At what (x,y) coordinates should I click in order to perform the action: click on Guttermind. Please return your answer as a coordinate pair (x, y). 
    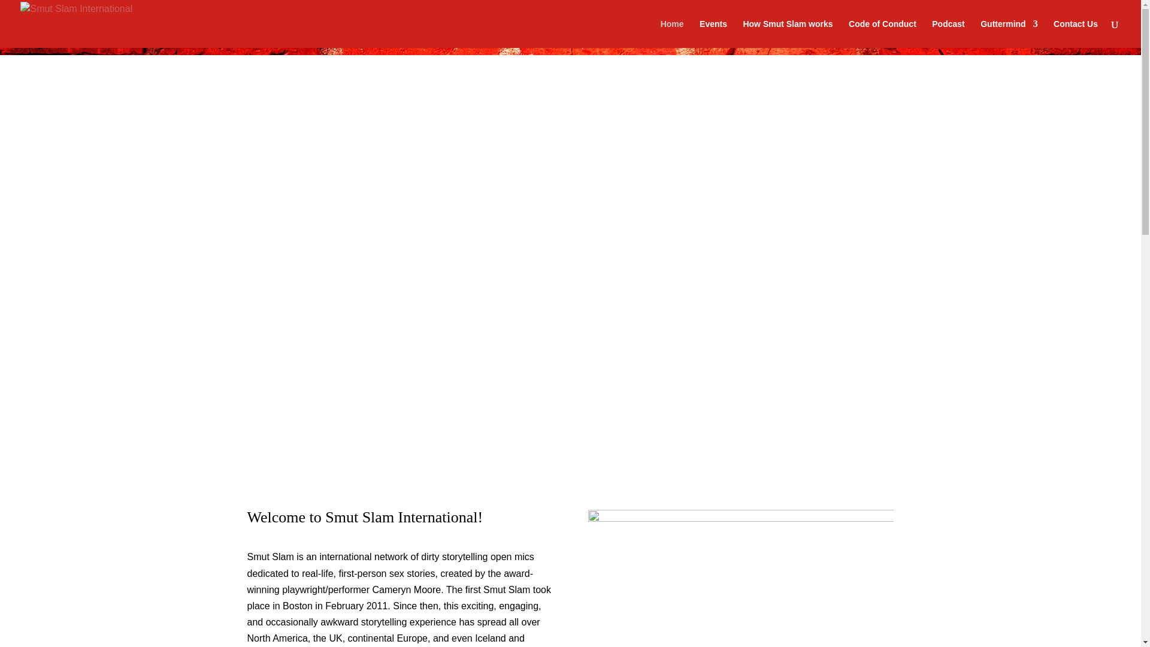
    Looking at the image, I should click on (1009, 34).